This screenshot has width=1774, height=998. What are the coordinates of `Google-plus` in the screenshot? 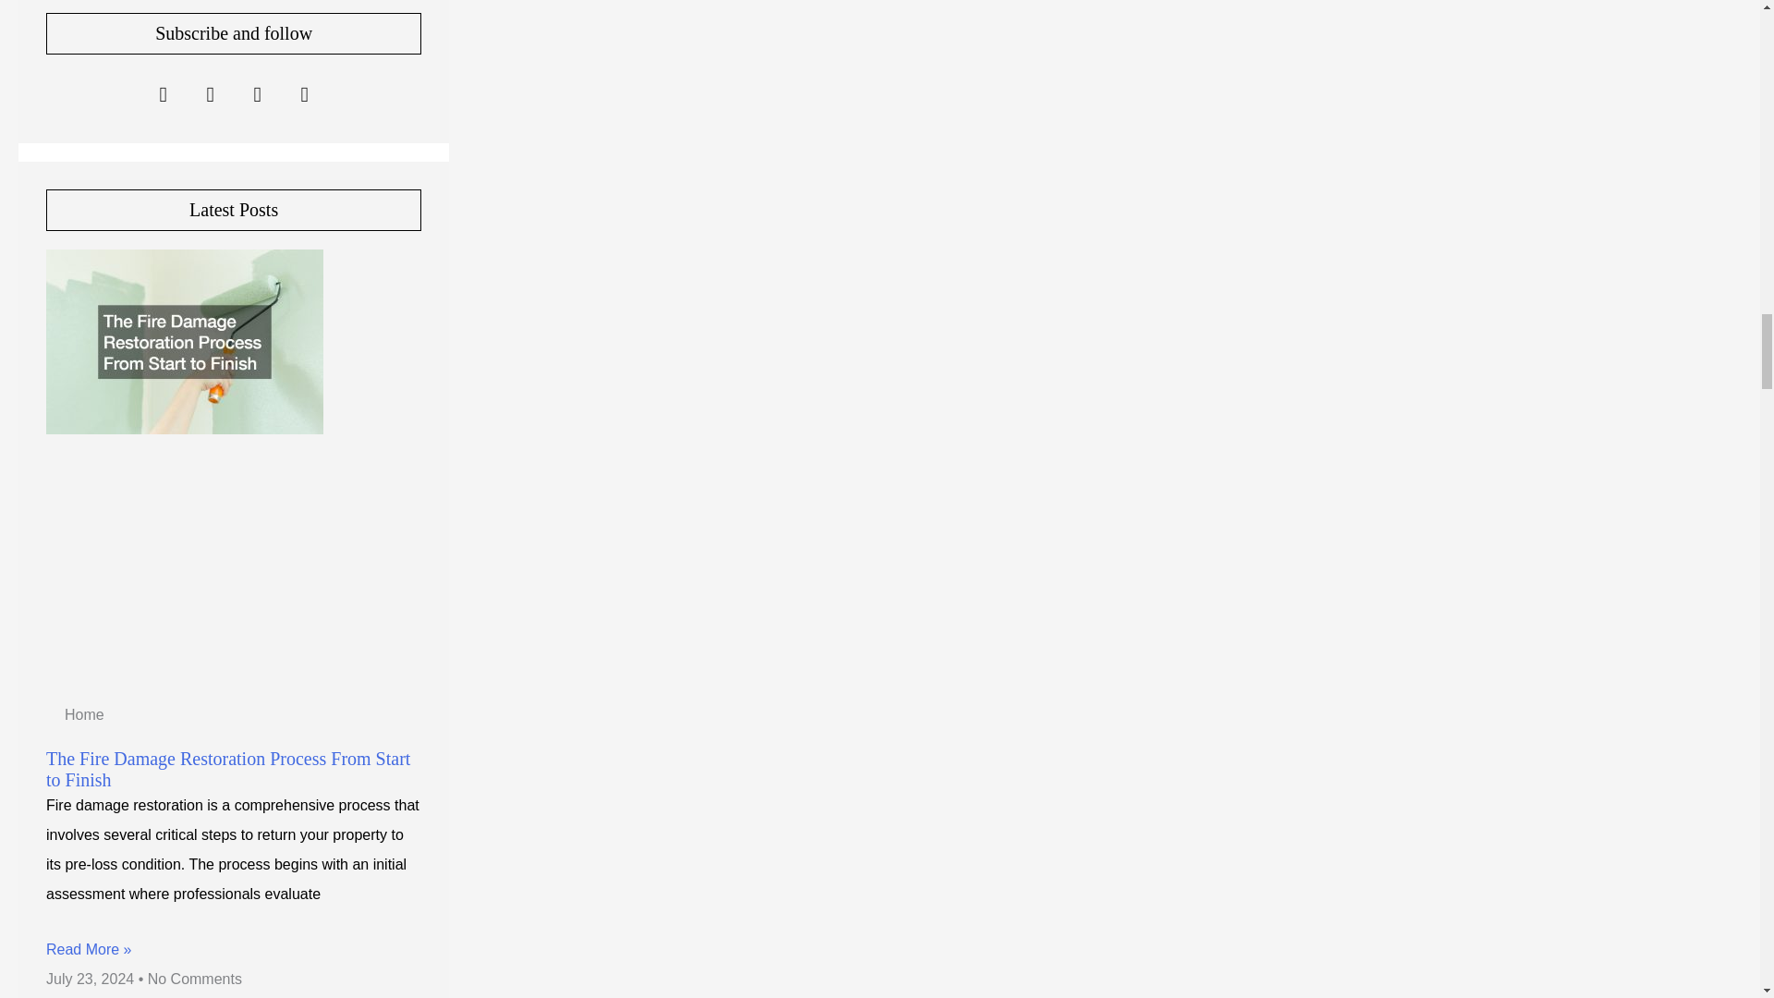 It's located at (257, 94).